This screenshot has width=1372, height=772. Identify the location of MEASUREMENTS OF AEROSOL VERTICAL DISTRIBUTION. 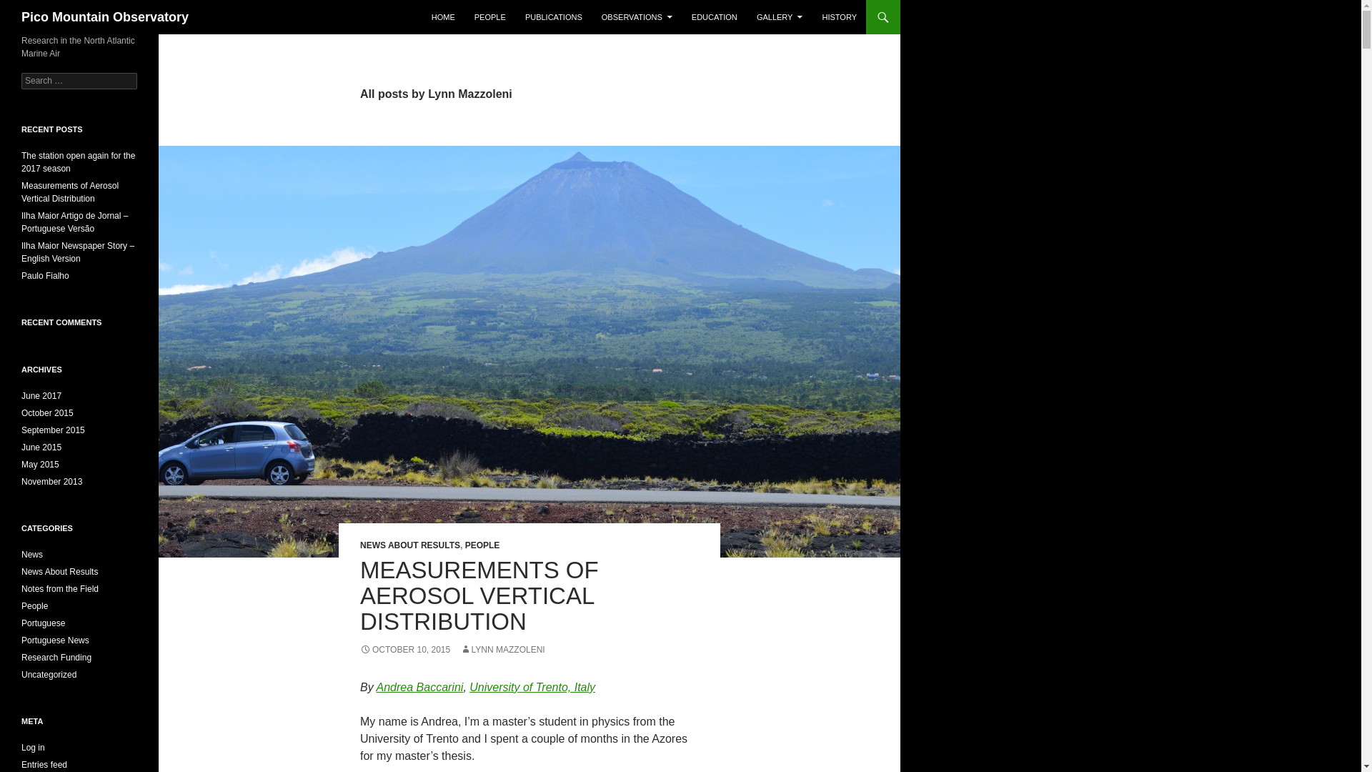
(479, 595).